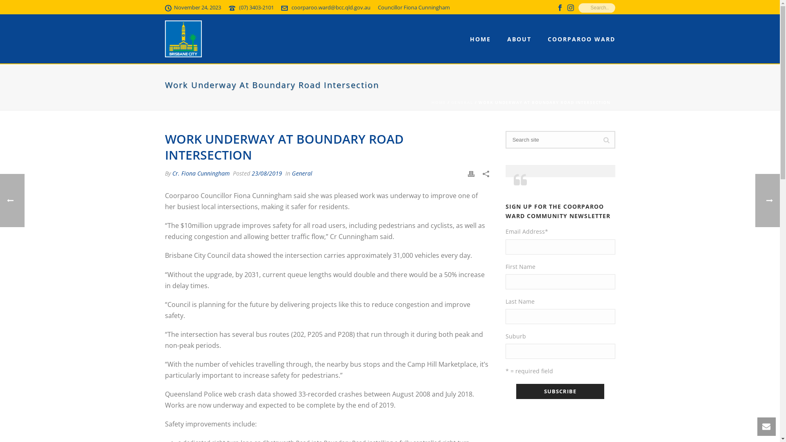 This screenshot has height=442, width=786. What do you see at coordinates (462, 102) in the screenshot?
I see `GENERAL` at bounding box center [462, 102].